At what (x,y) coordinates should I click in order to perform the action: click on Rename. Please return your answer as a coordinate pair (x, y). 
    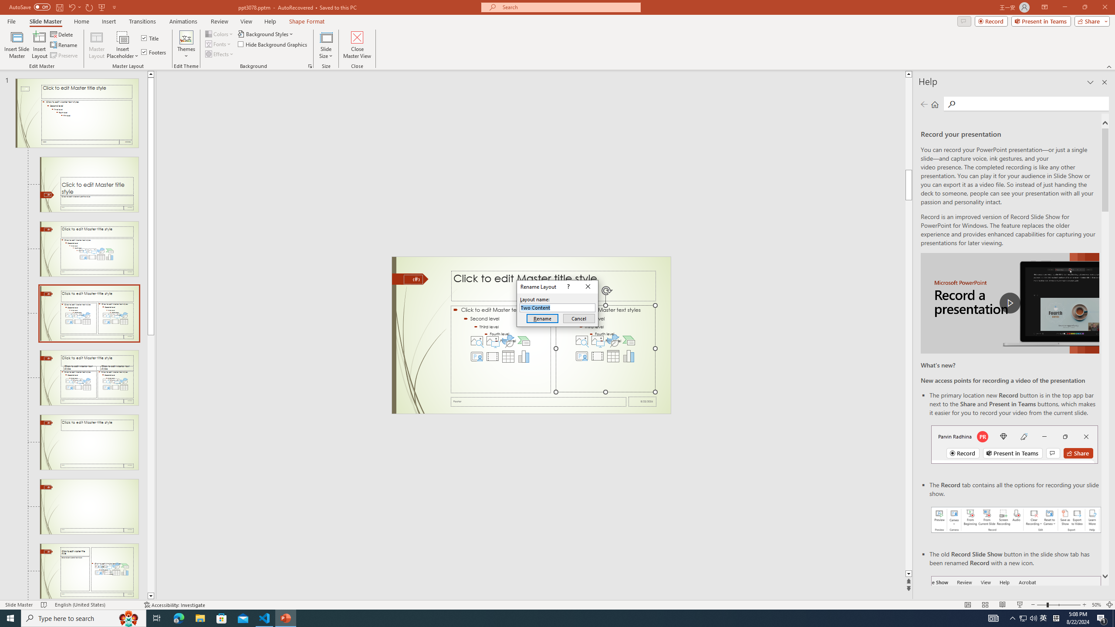
    Looking at the image, I should click on (542, 319).